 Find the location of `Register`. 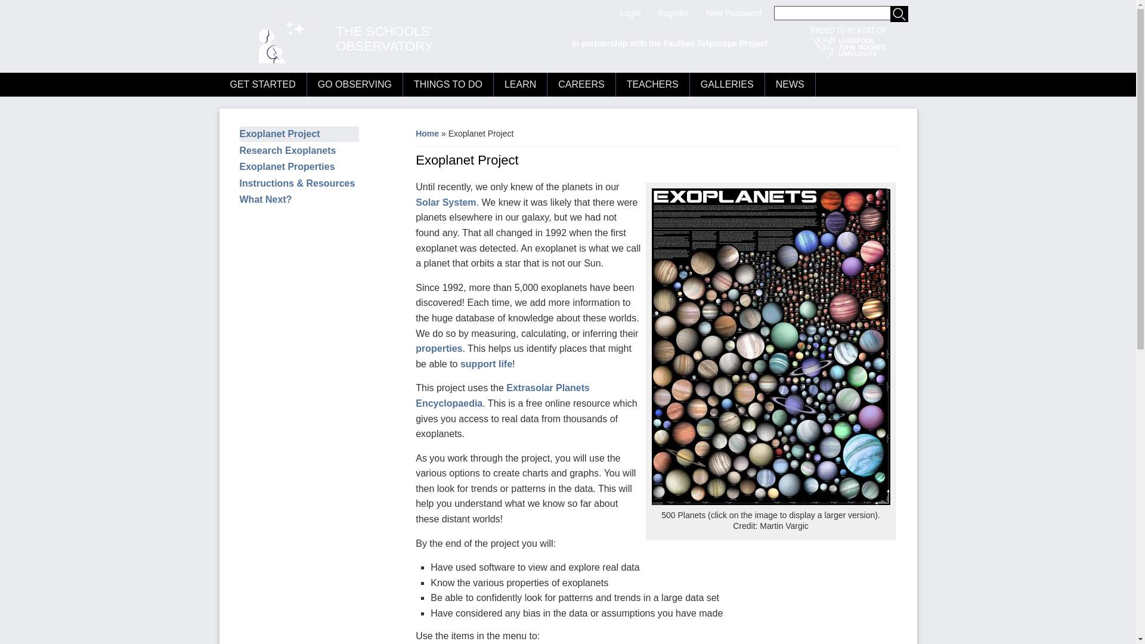

Register is located at coordinates (673, 13).